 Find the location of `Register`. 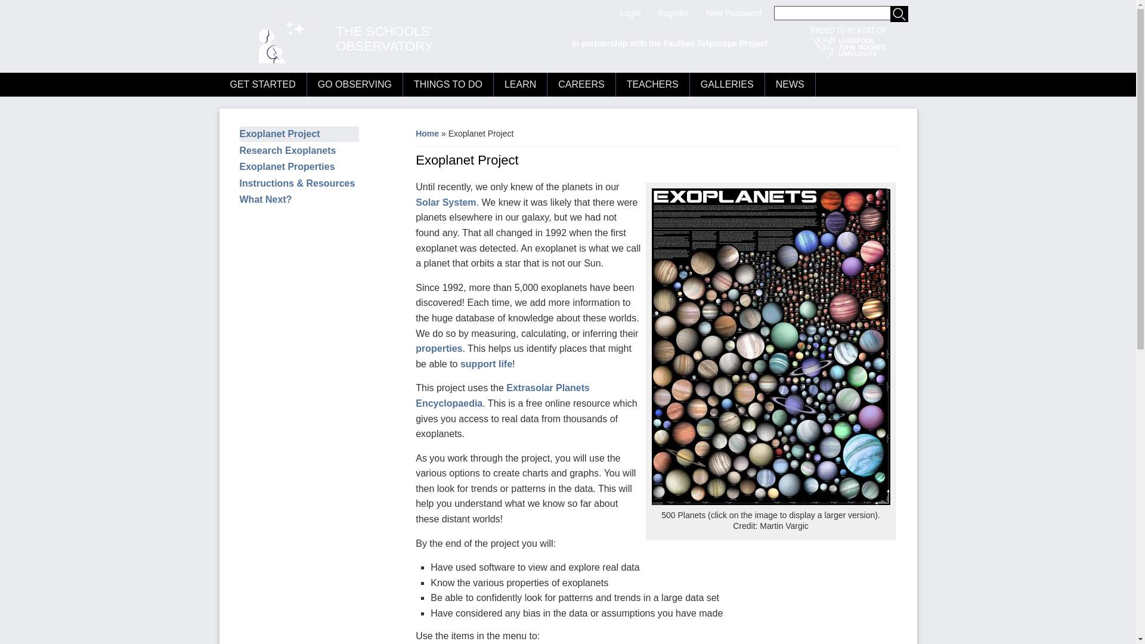

Register is located at coordinates (673, 13).